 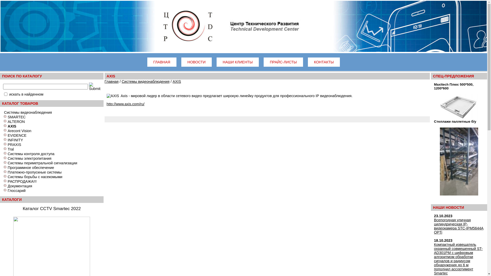 What do you see at coordinates (14, 145) in the screenshot?
I see `PRAXIS` at bounding box center [14, 145].